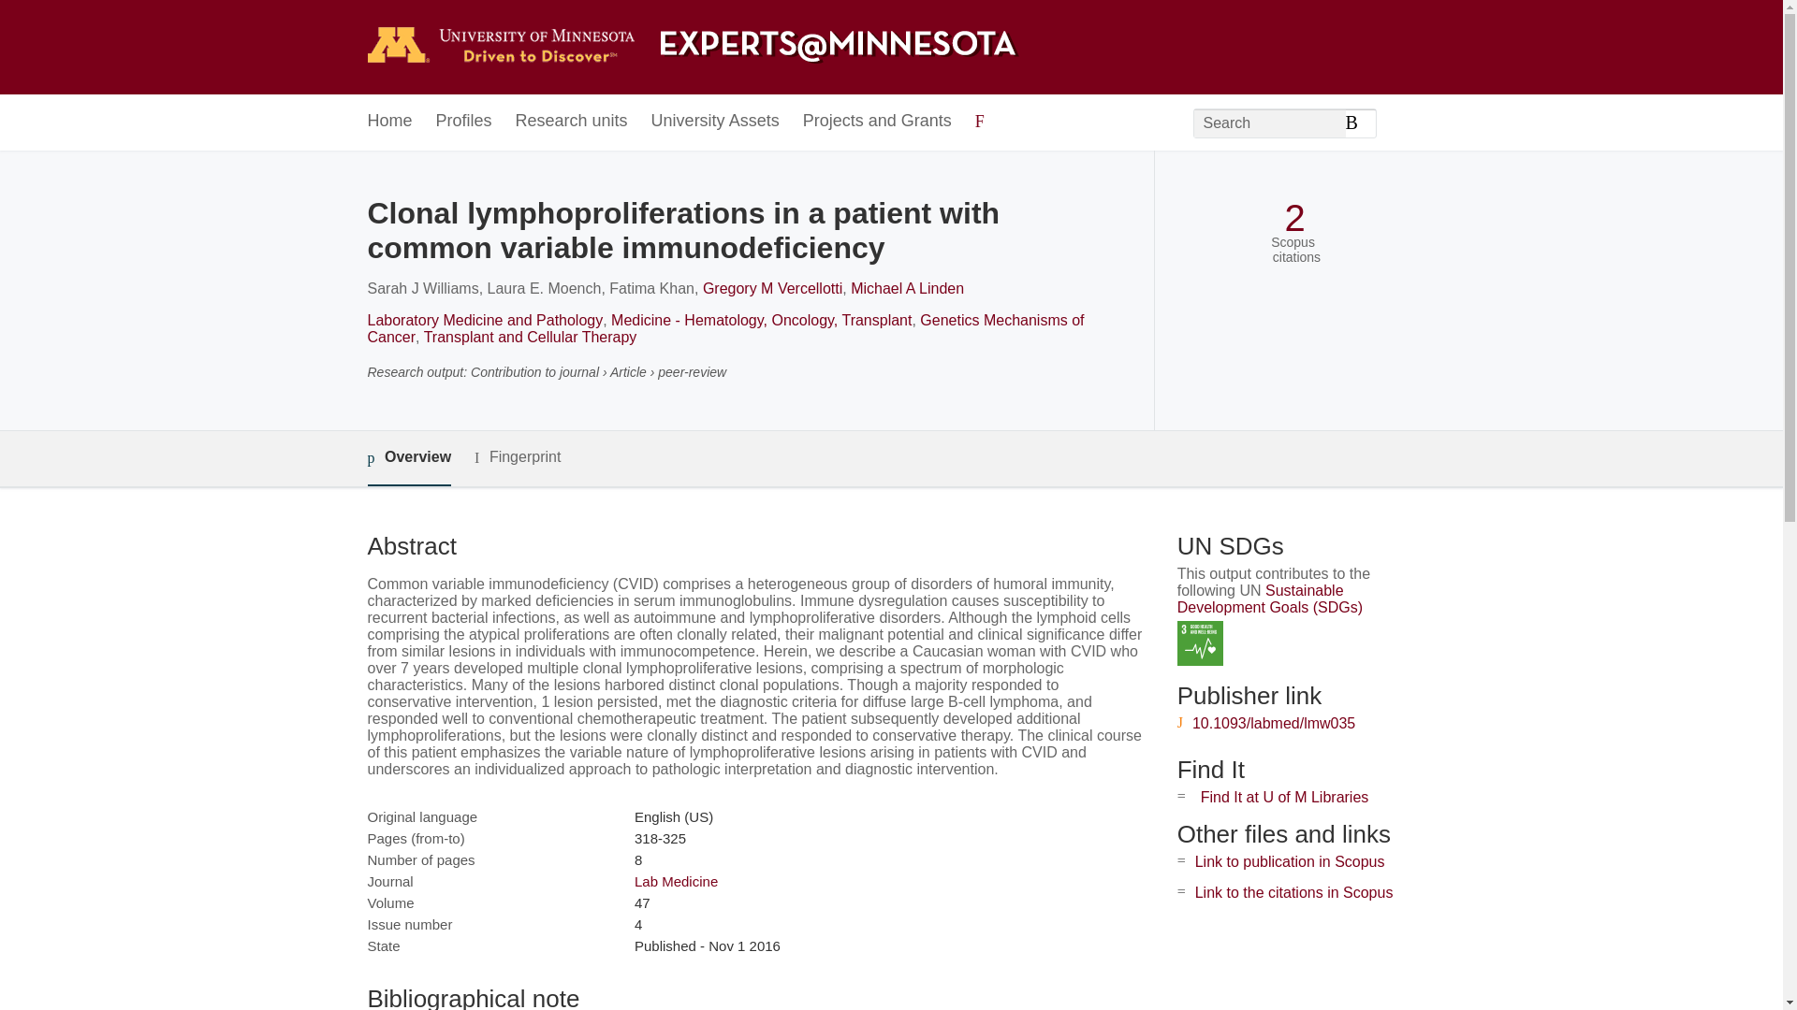 The image size is (1797, 1010). Describe the element at coordinates (1290, 860) in the screenshot. I see `Link to publication in Scopus` at that location.